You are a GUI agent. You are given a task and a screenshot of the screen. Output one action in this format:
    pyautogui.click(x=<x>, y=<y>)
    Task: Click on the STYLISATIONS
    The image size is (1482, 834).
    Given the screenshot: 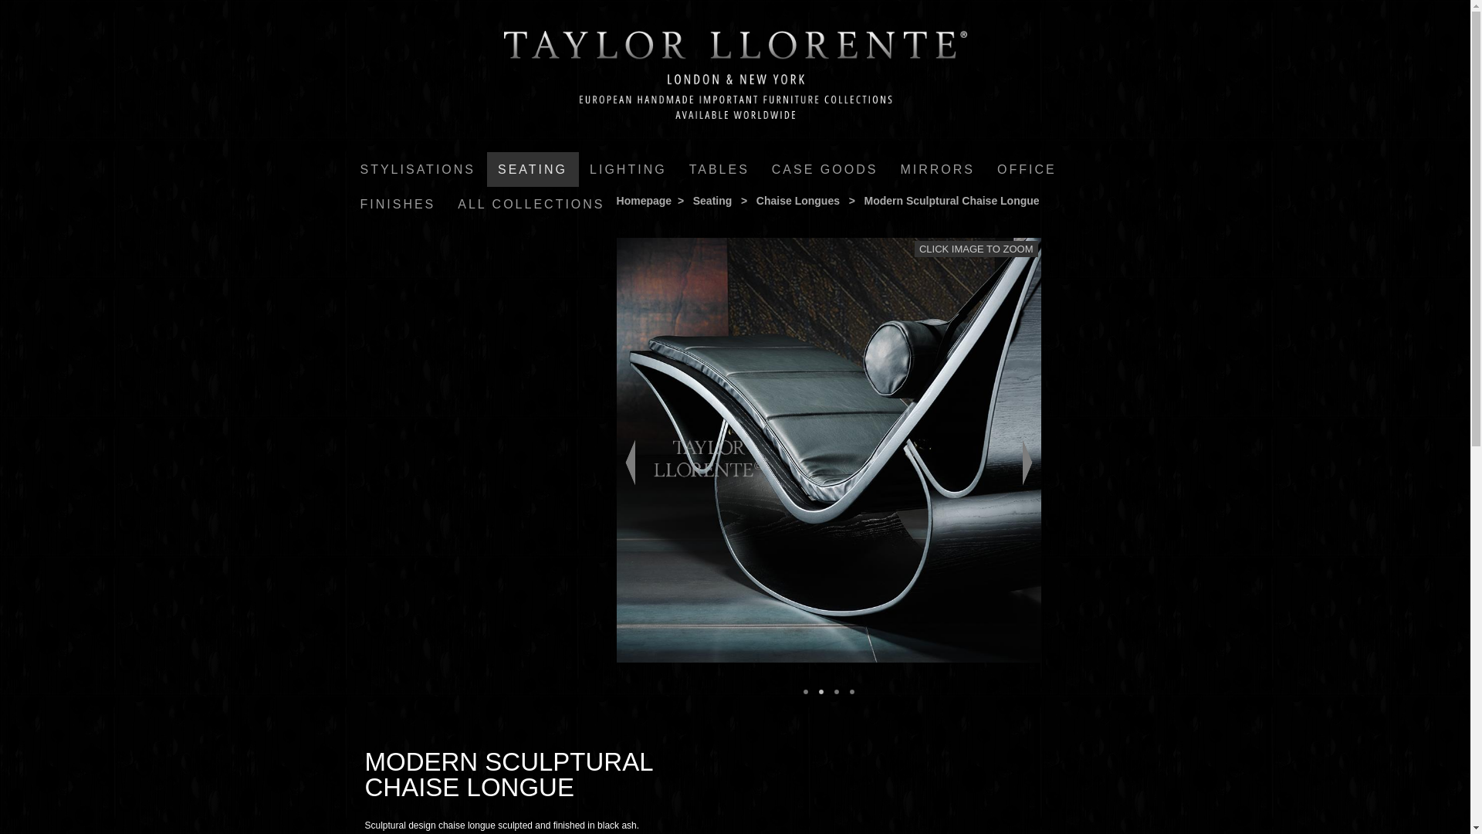 What is the action you would take?
    pyautogui.click(x=418, y=168)
    